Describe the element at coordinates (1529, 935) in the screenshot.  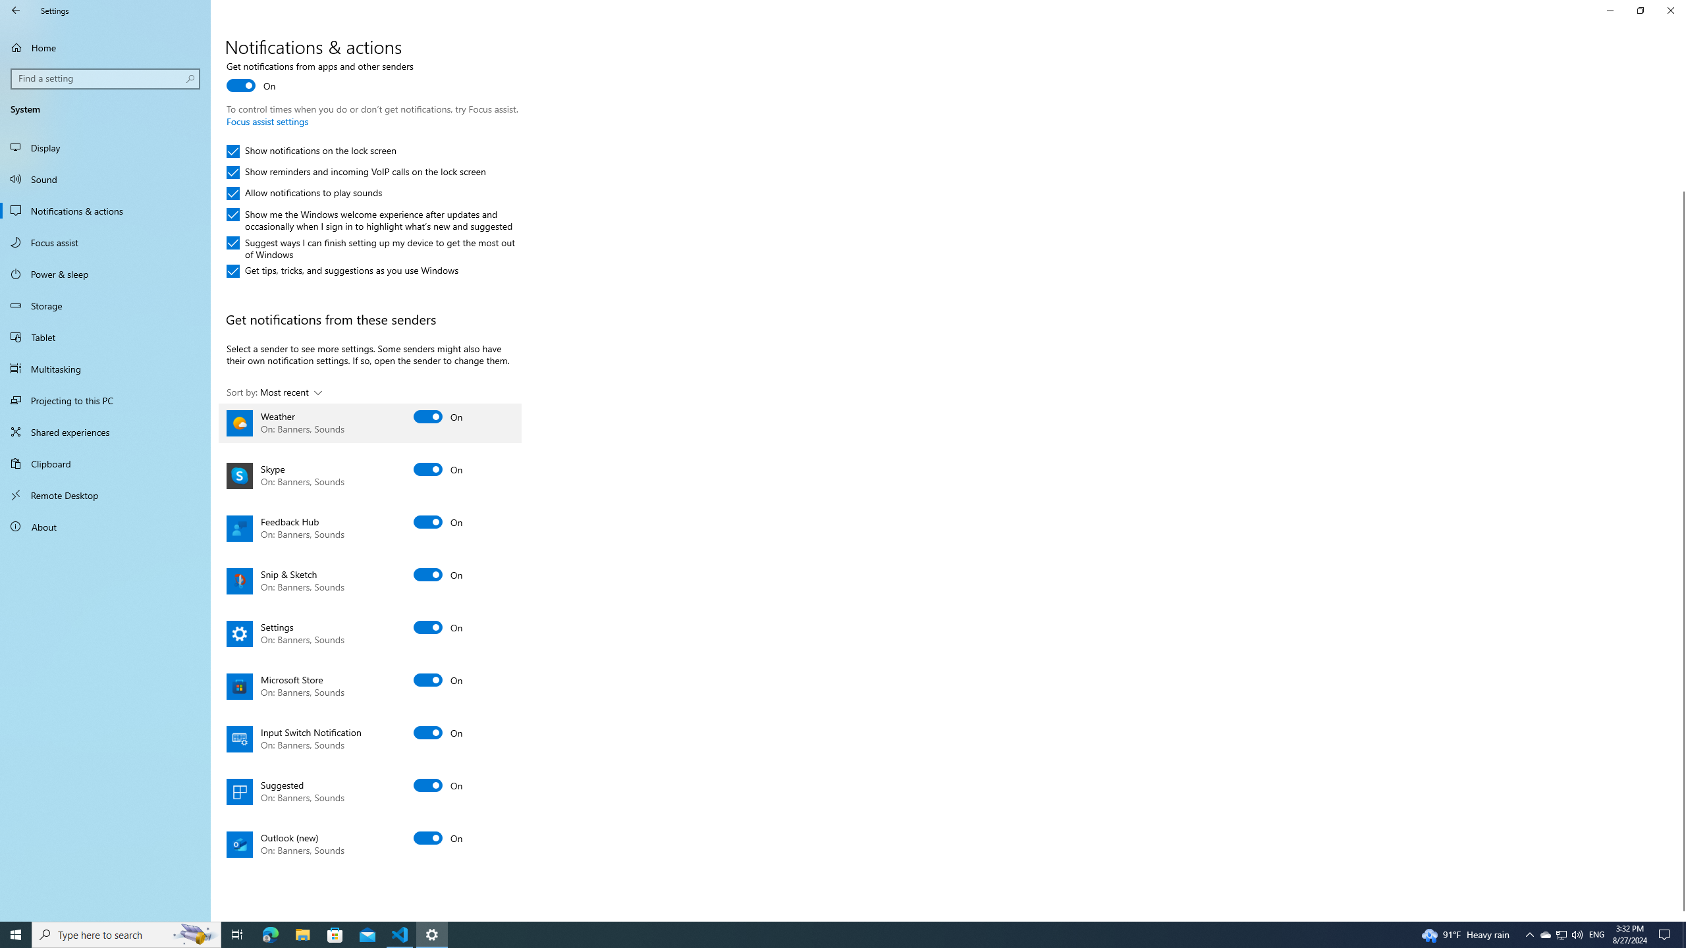
I see `Notification Chevron` at that location.